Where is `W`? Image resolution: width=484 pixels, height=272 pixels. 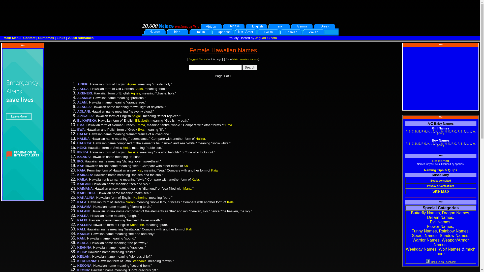 W is located at coordinates (474, 144).